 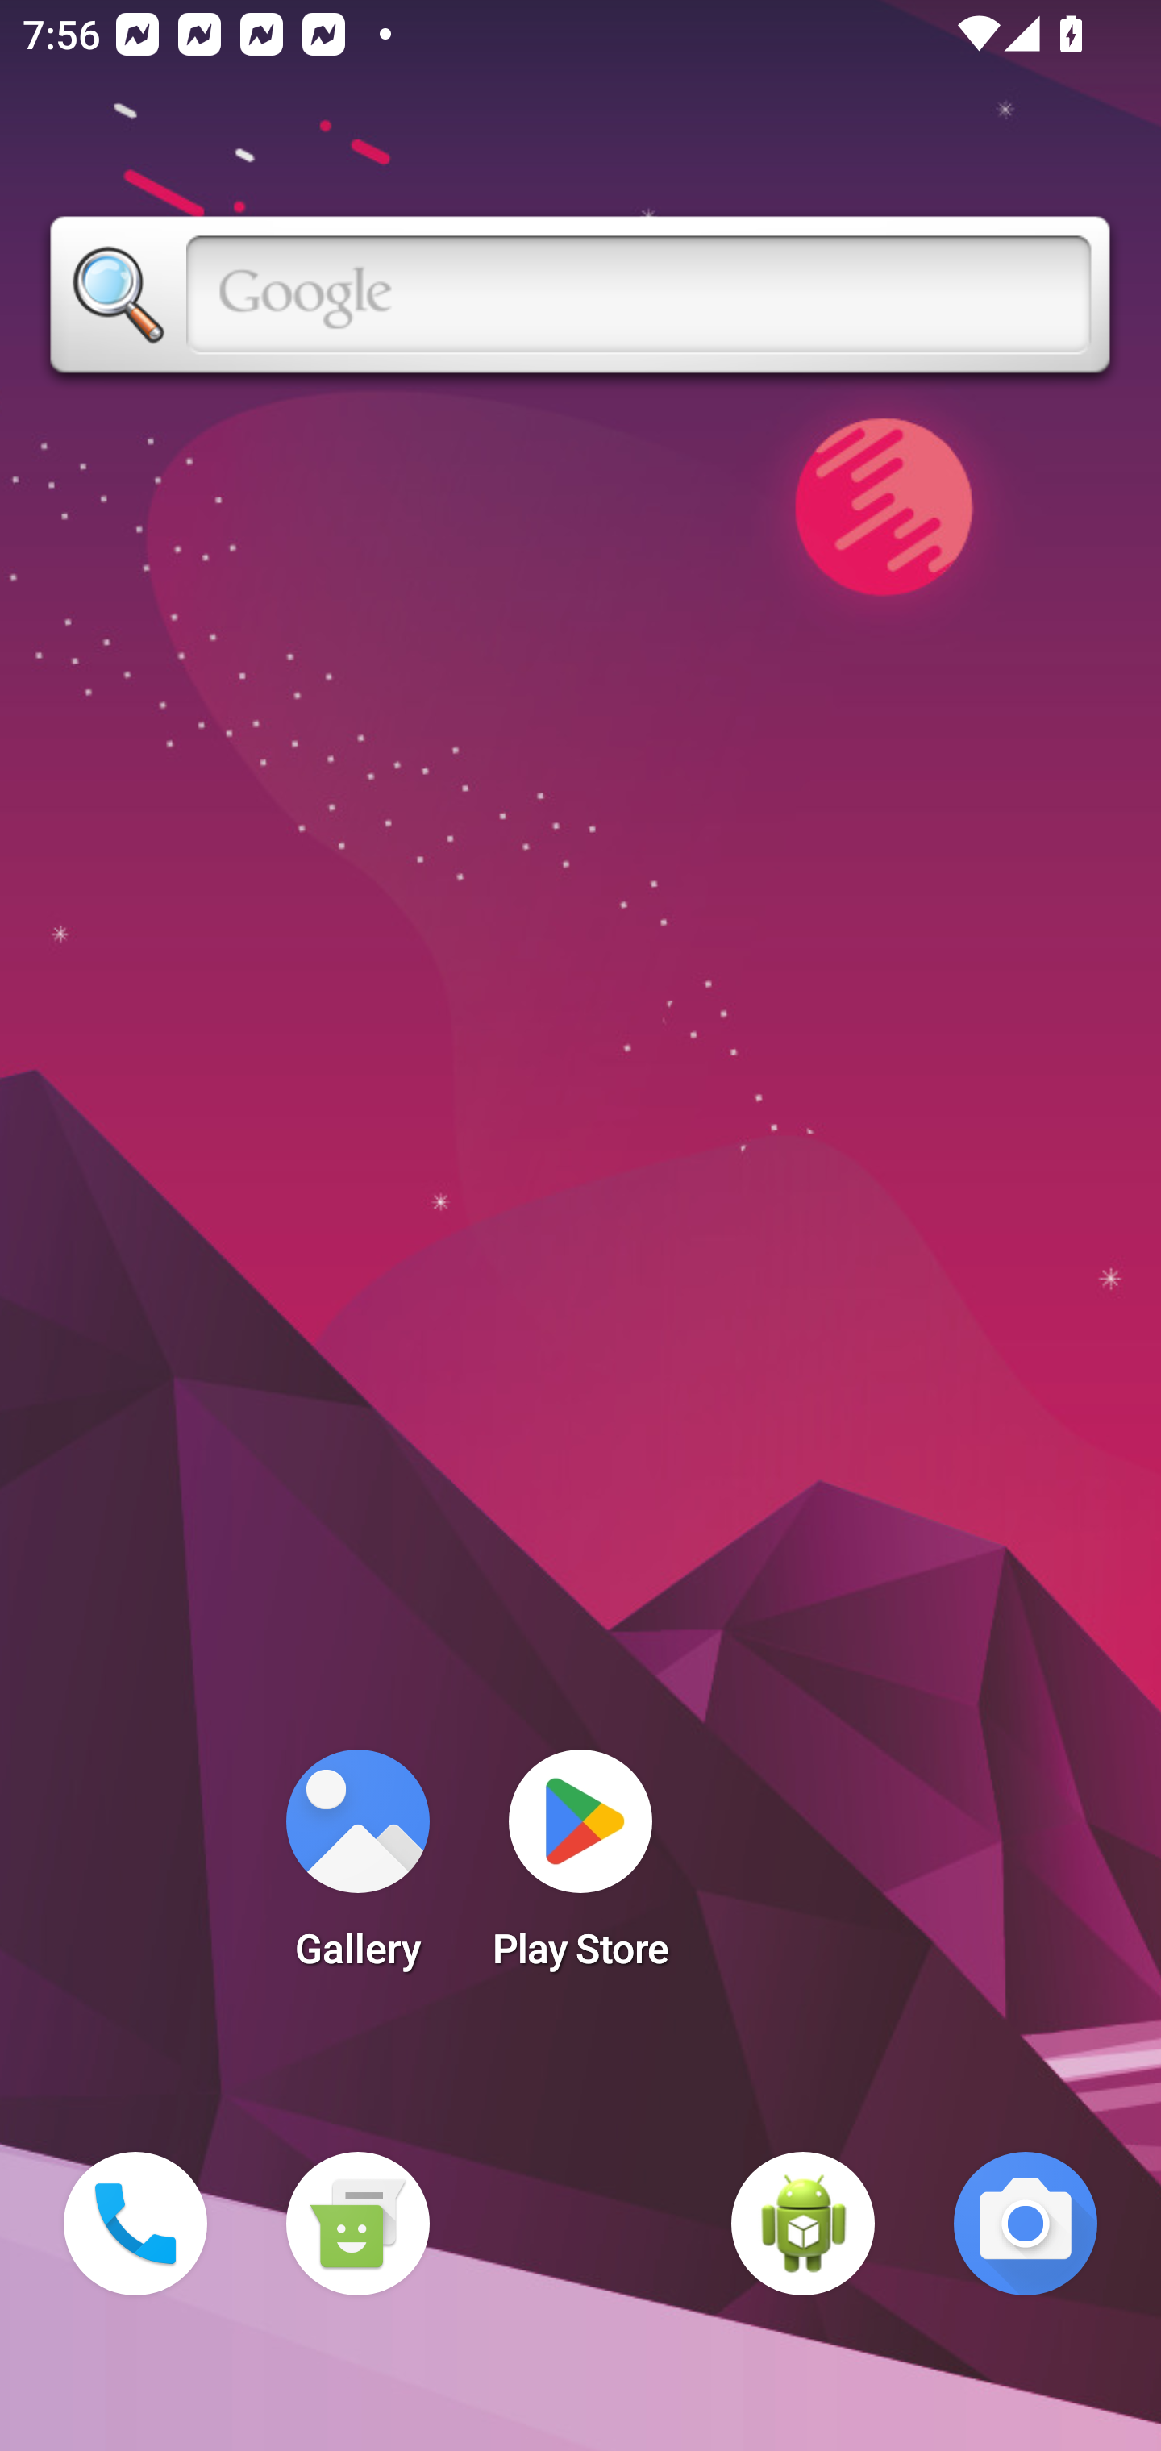 I want to click on WebView Browser Tester, so click(x=803, y=2224).